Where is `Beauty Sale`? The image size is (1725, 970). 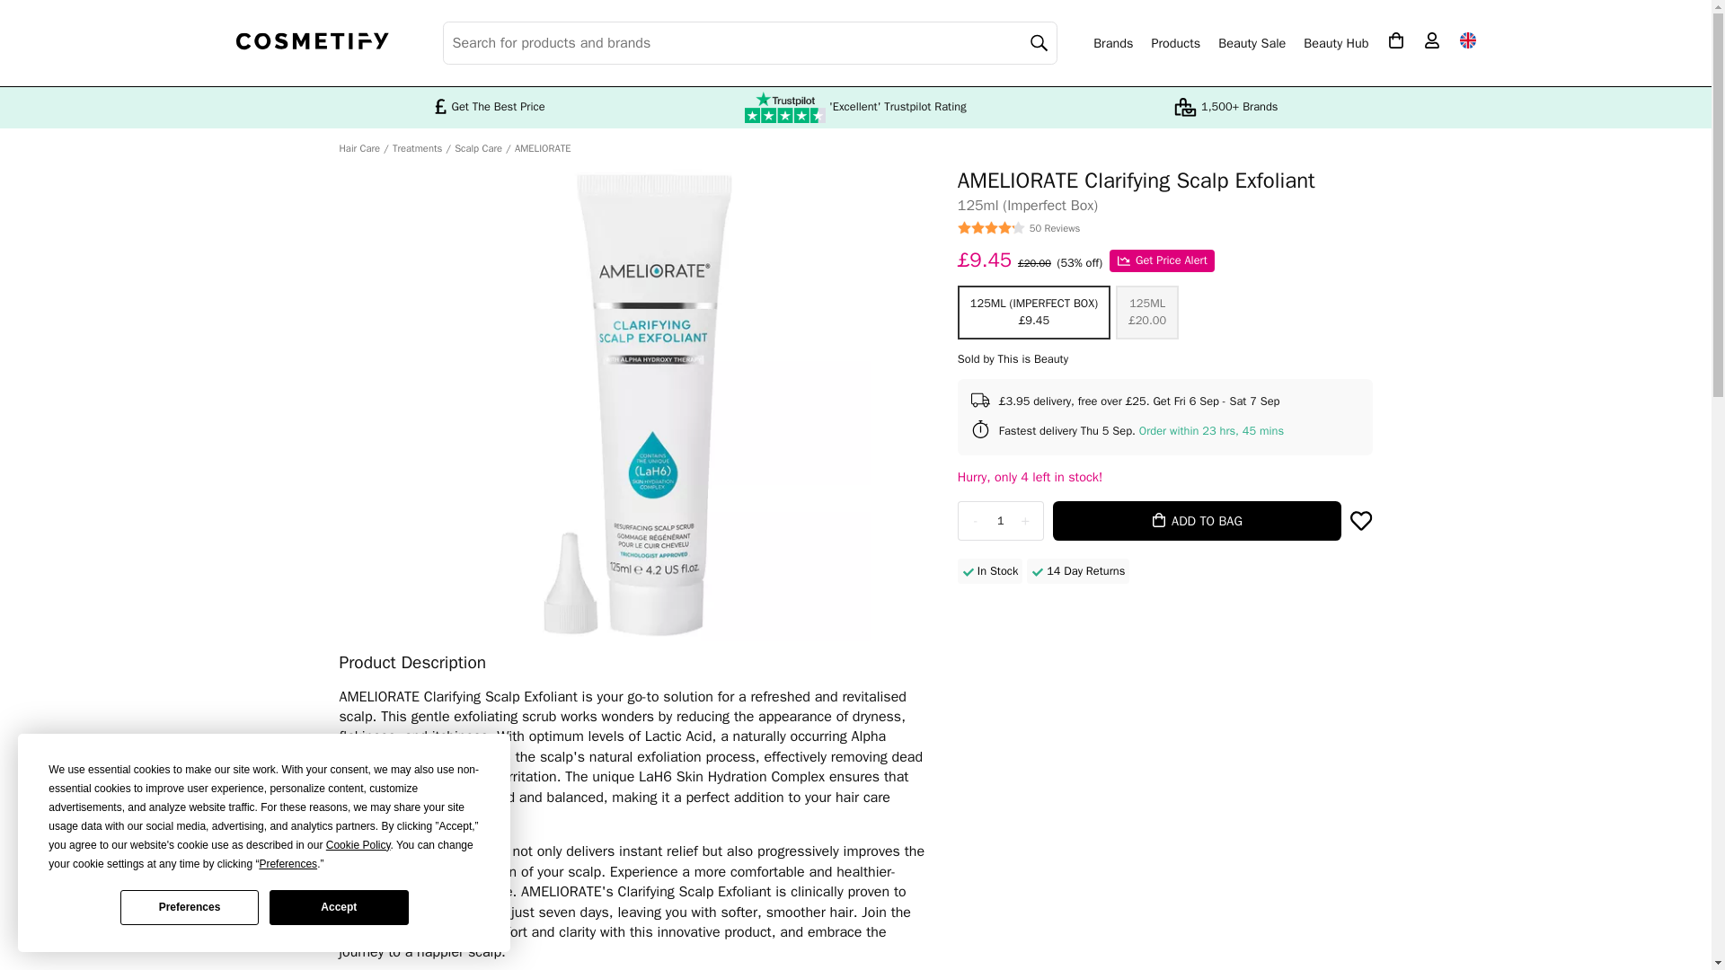
Beauty Sale is located at coordinates (1251, 43).